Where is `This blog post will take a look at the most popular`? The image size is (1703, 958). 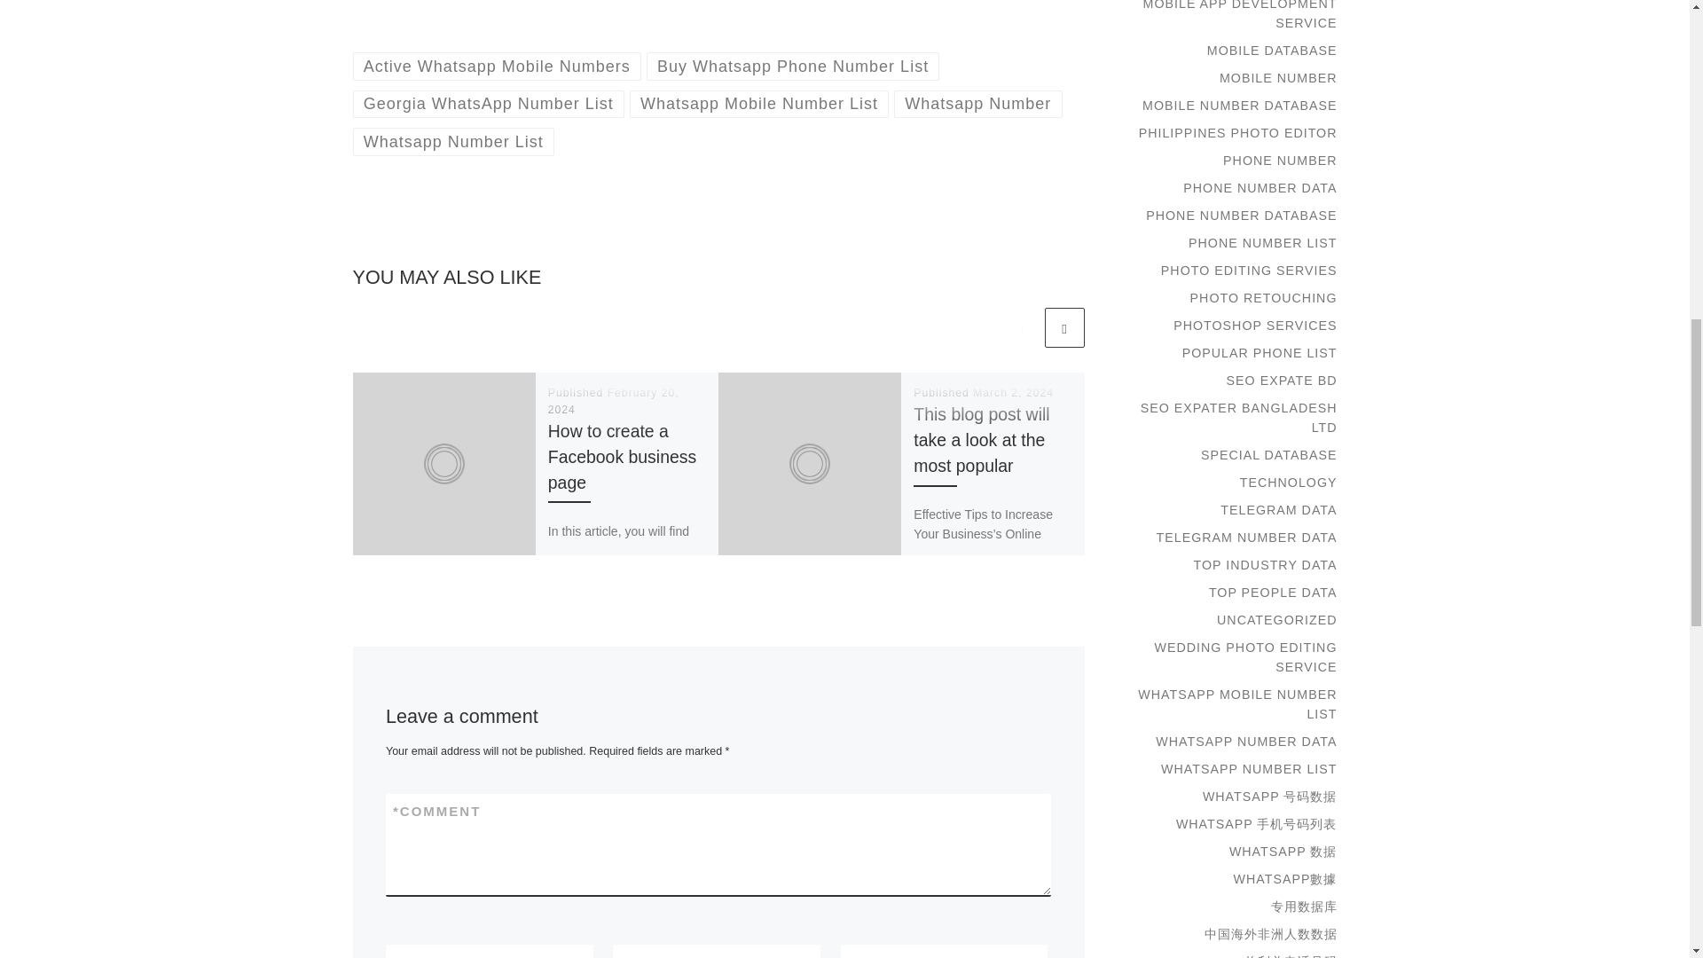 This blog post will take a look at the most popular is located at coordinates (981, 439).